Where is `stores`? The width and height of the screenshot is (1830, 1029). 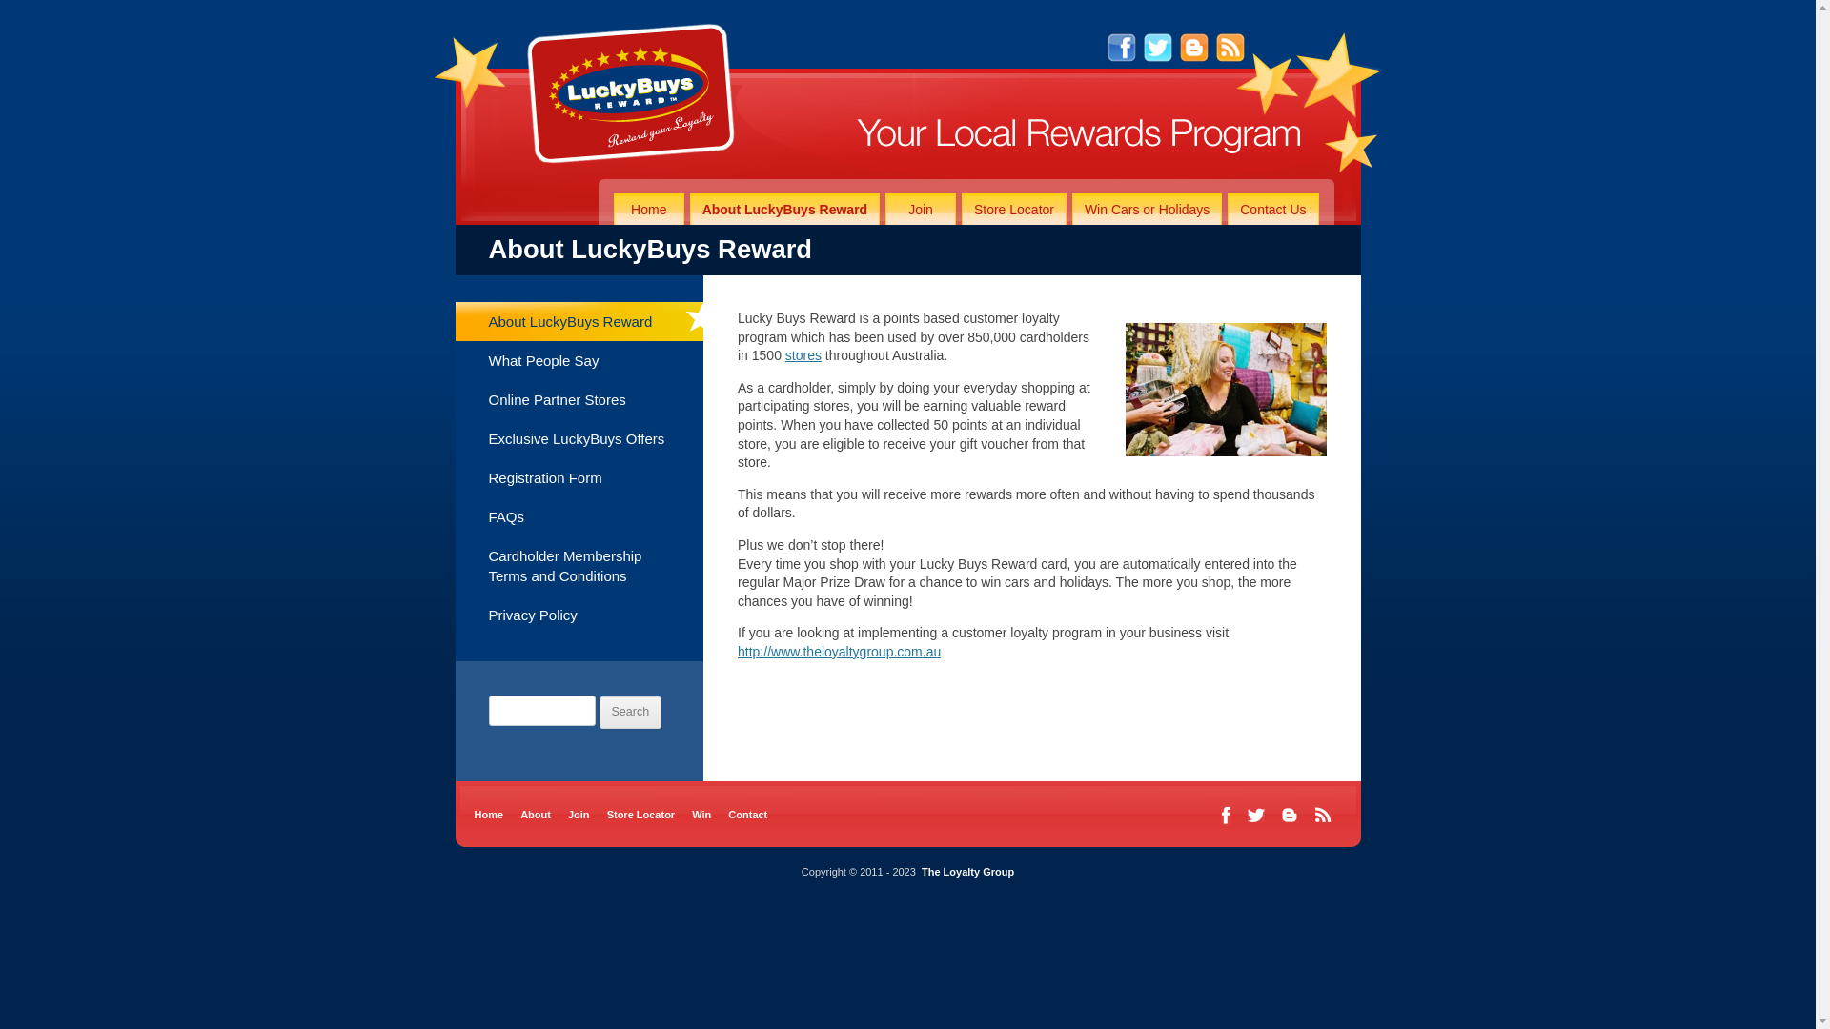
stores is located at coordinates (803, 355).